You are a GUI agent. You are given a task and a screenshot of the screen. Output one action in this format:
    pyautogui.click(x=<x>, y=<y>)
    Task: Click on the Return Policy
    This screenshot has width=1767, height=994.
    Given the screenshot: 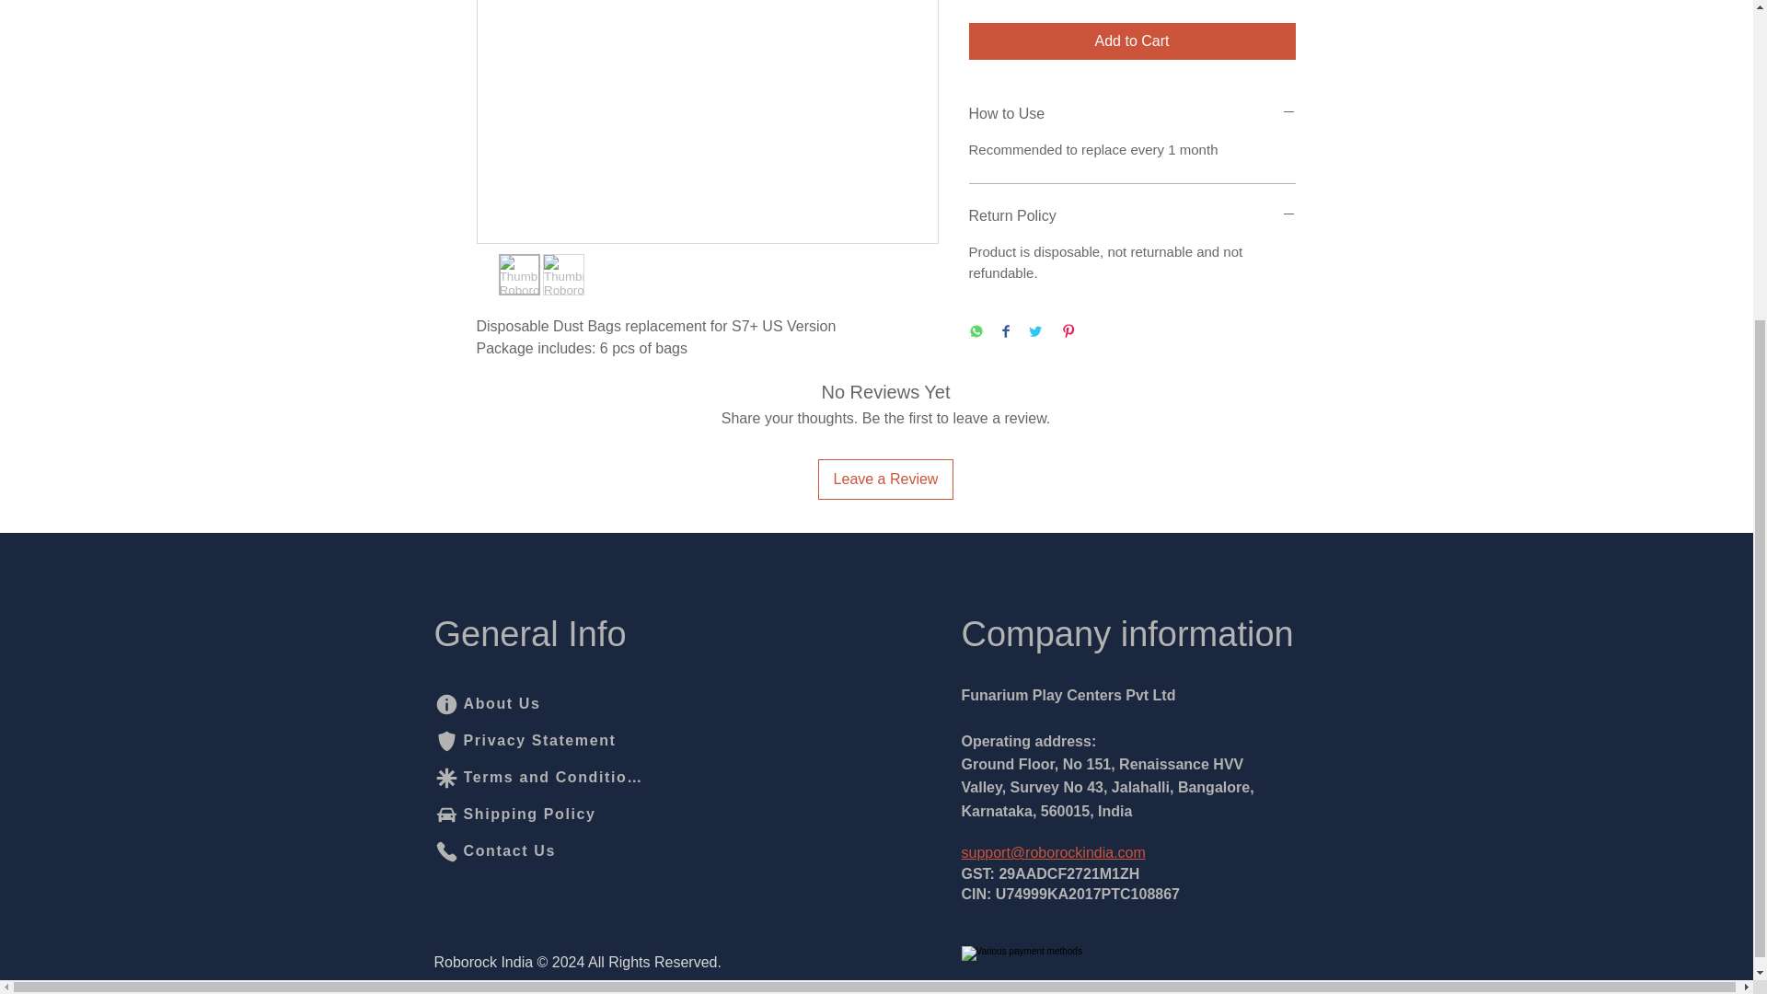 What is the action you would take?
    pyautogui.click(x=1132, y=215)
    